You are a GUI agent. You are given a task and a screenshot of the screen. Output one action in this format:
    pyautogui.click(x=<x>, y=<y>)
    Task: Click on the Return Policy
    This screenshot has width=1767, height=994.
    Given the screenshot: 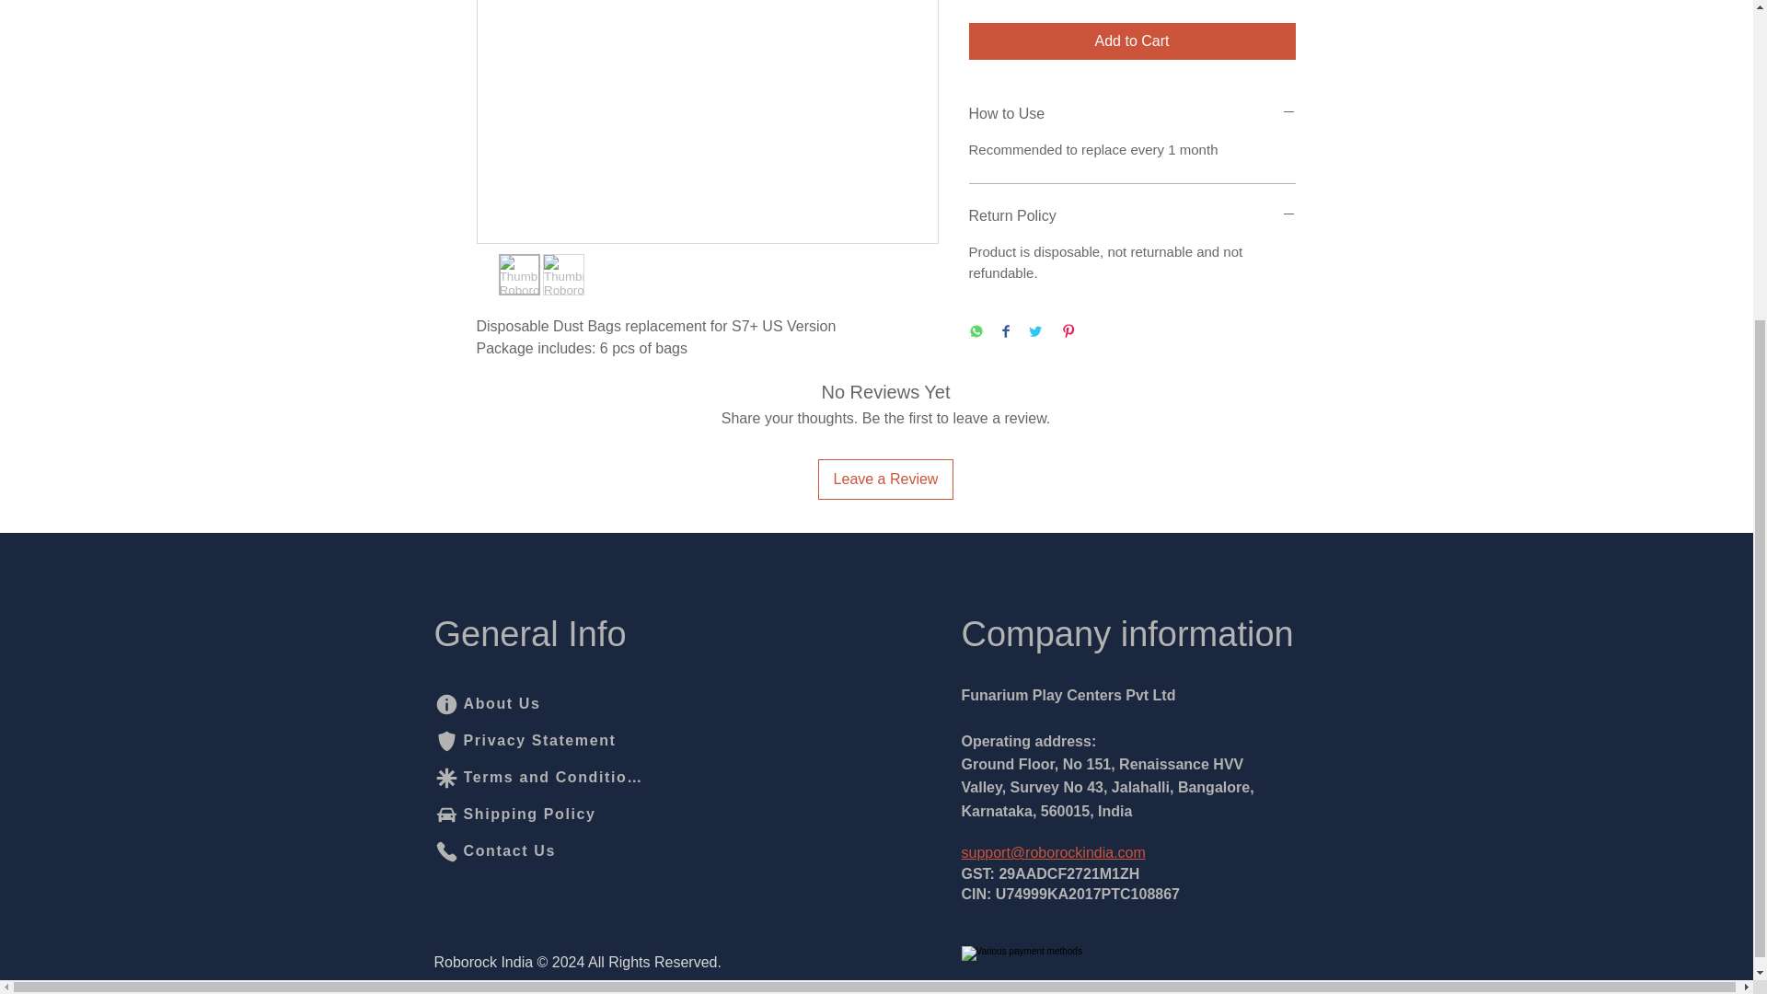 What is the action you would take?
    pyautogui.click(x=1132, y=215)
    